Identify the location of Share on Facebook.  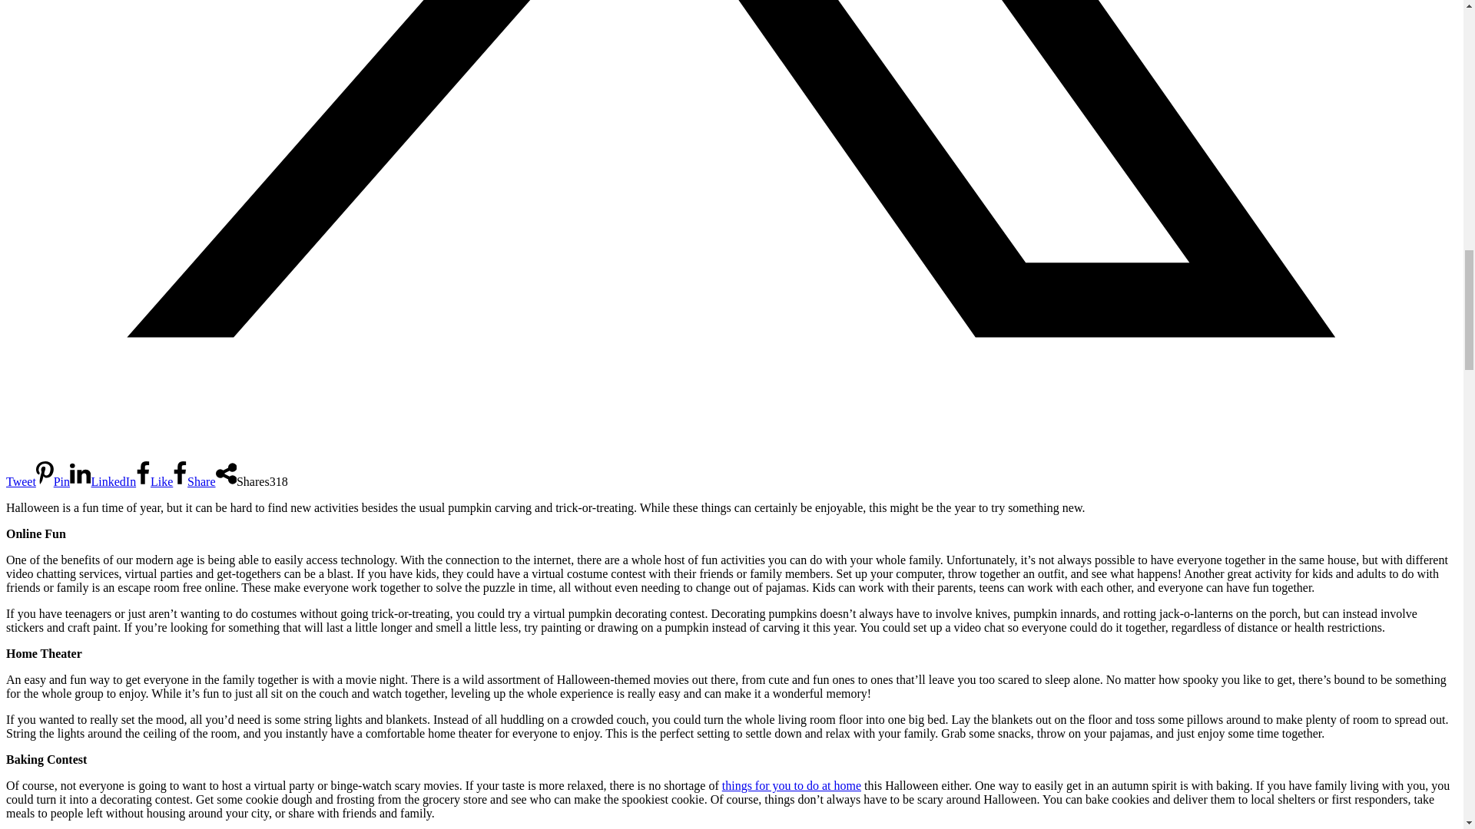
(194, 481).